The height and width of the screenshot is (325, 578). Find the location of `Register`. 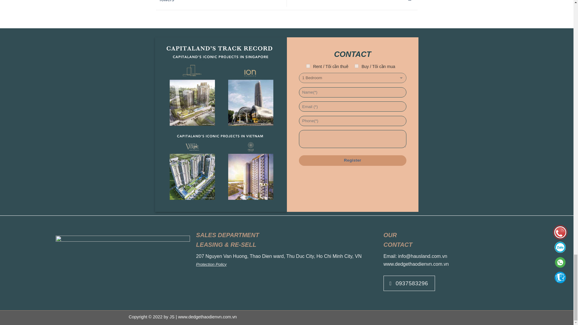

Register is located at coordinates (352, 160).